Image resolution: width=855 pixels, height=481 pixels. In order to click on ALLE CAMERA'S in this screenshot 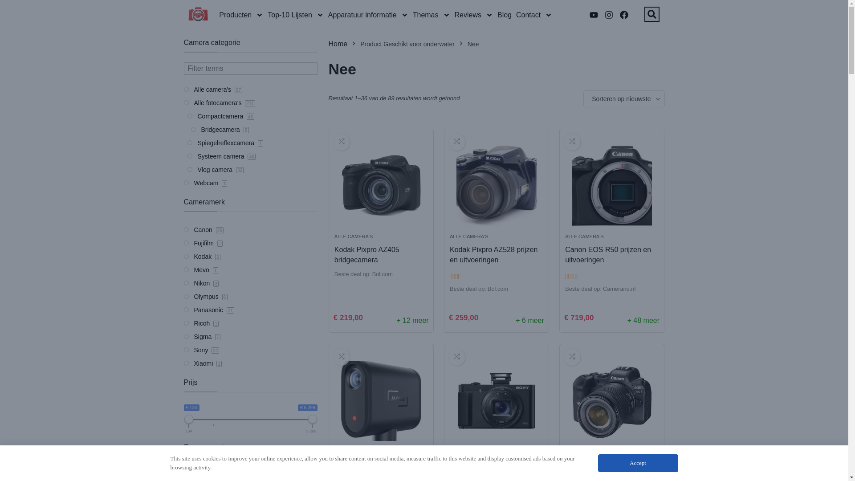, I will do `click(354, 236)`.